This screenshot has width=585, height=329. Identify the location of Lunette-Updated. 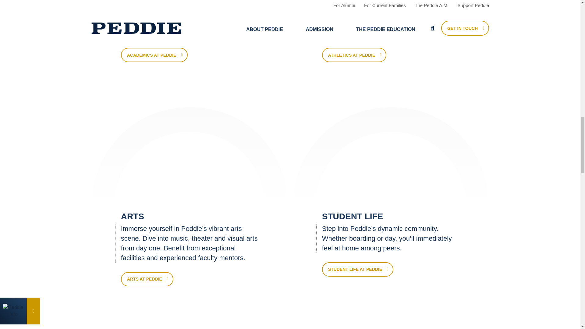
(190, 157).